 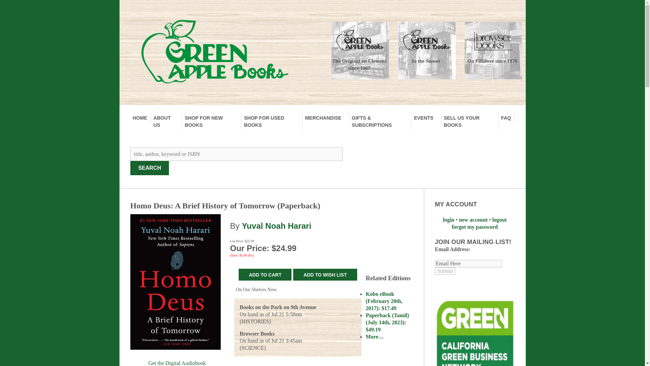 What do you see at coordinates (150, 168) in the screenshot?
I see `Search` at bounding box center [150, 168].